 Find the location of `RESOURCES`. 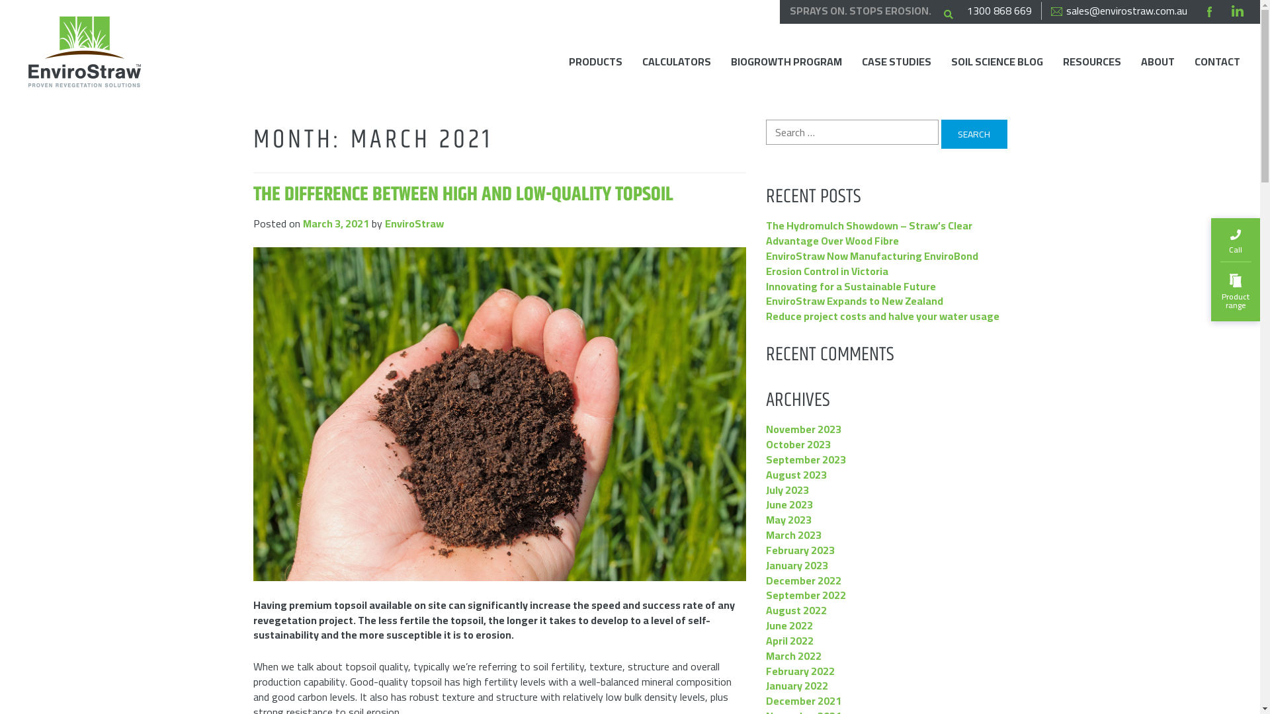

RESOURCES is located at coordinates (1092, 62).